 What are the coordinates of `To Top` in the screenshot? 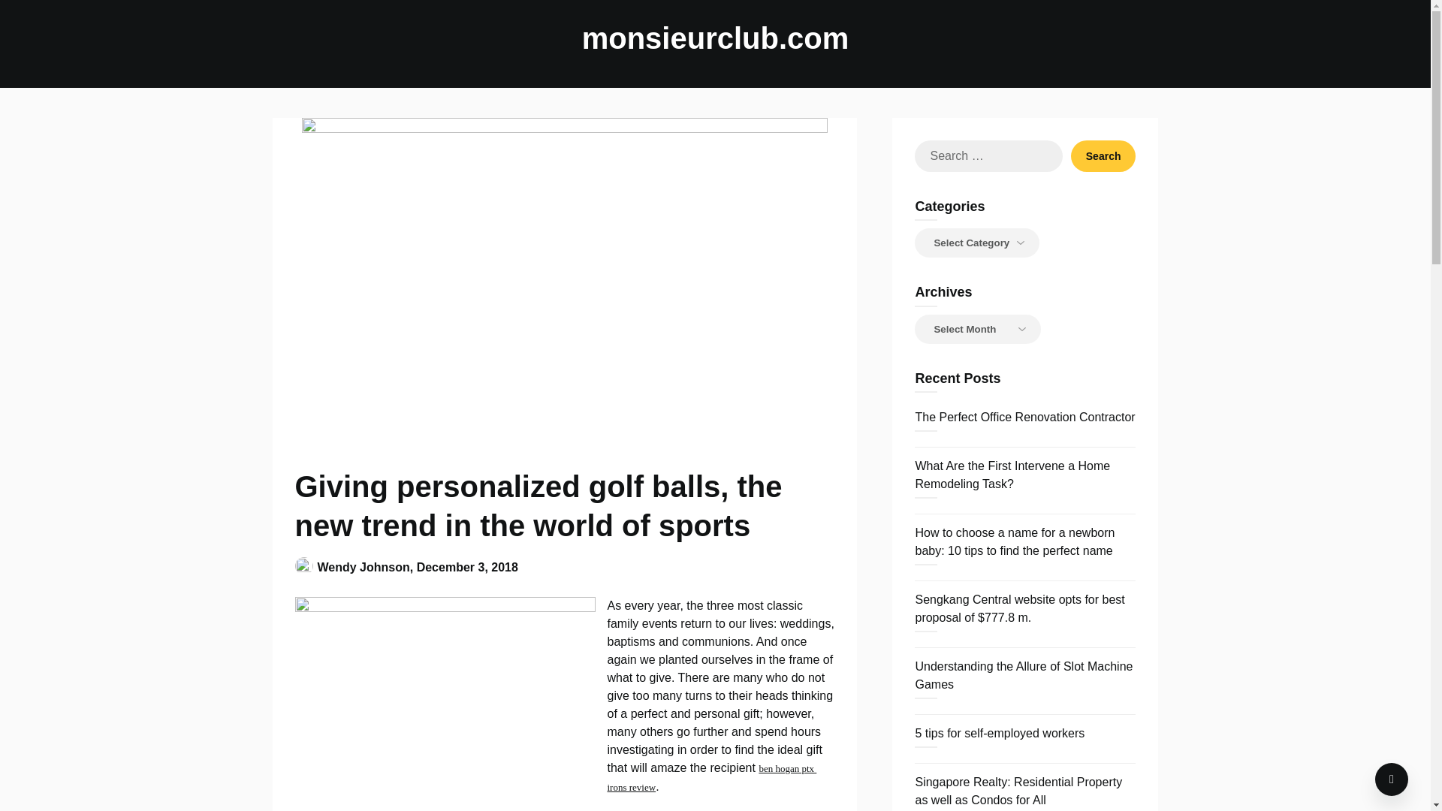 It's located at (1392, 779).